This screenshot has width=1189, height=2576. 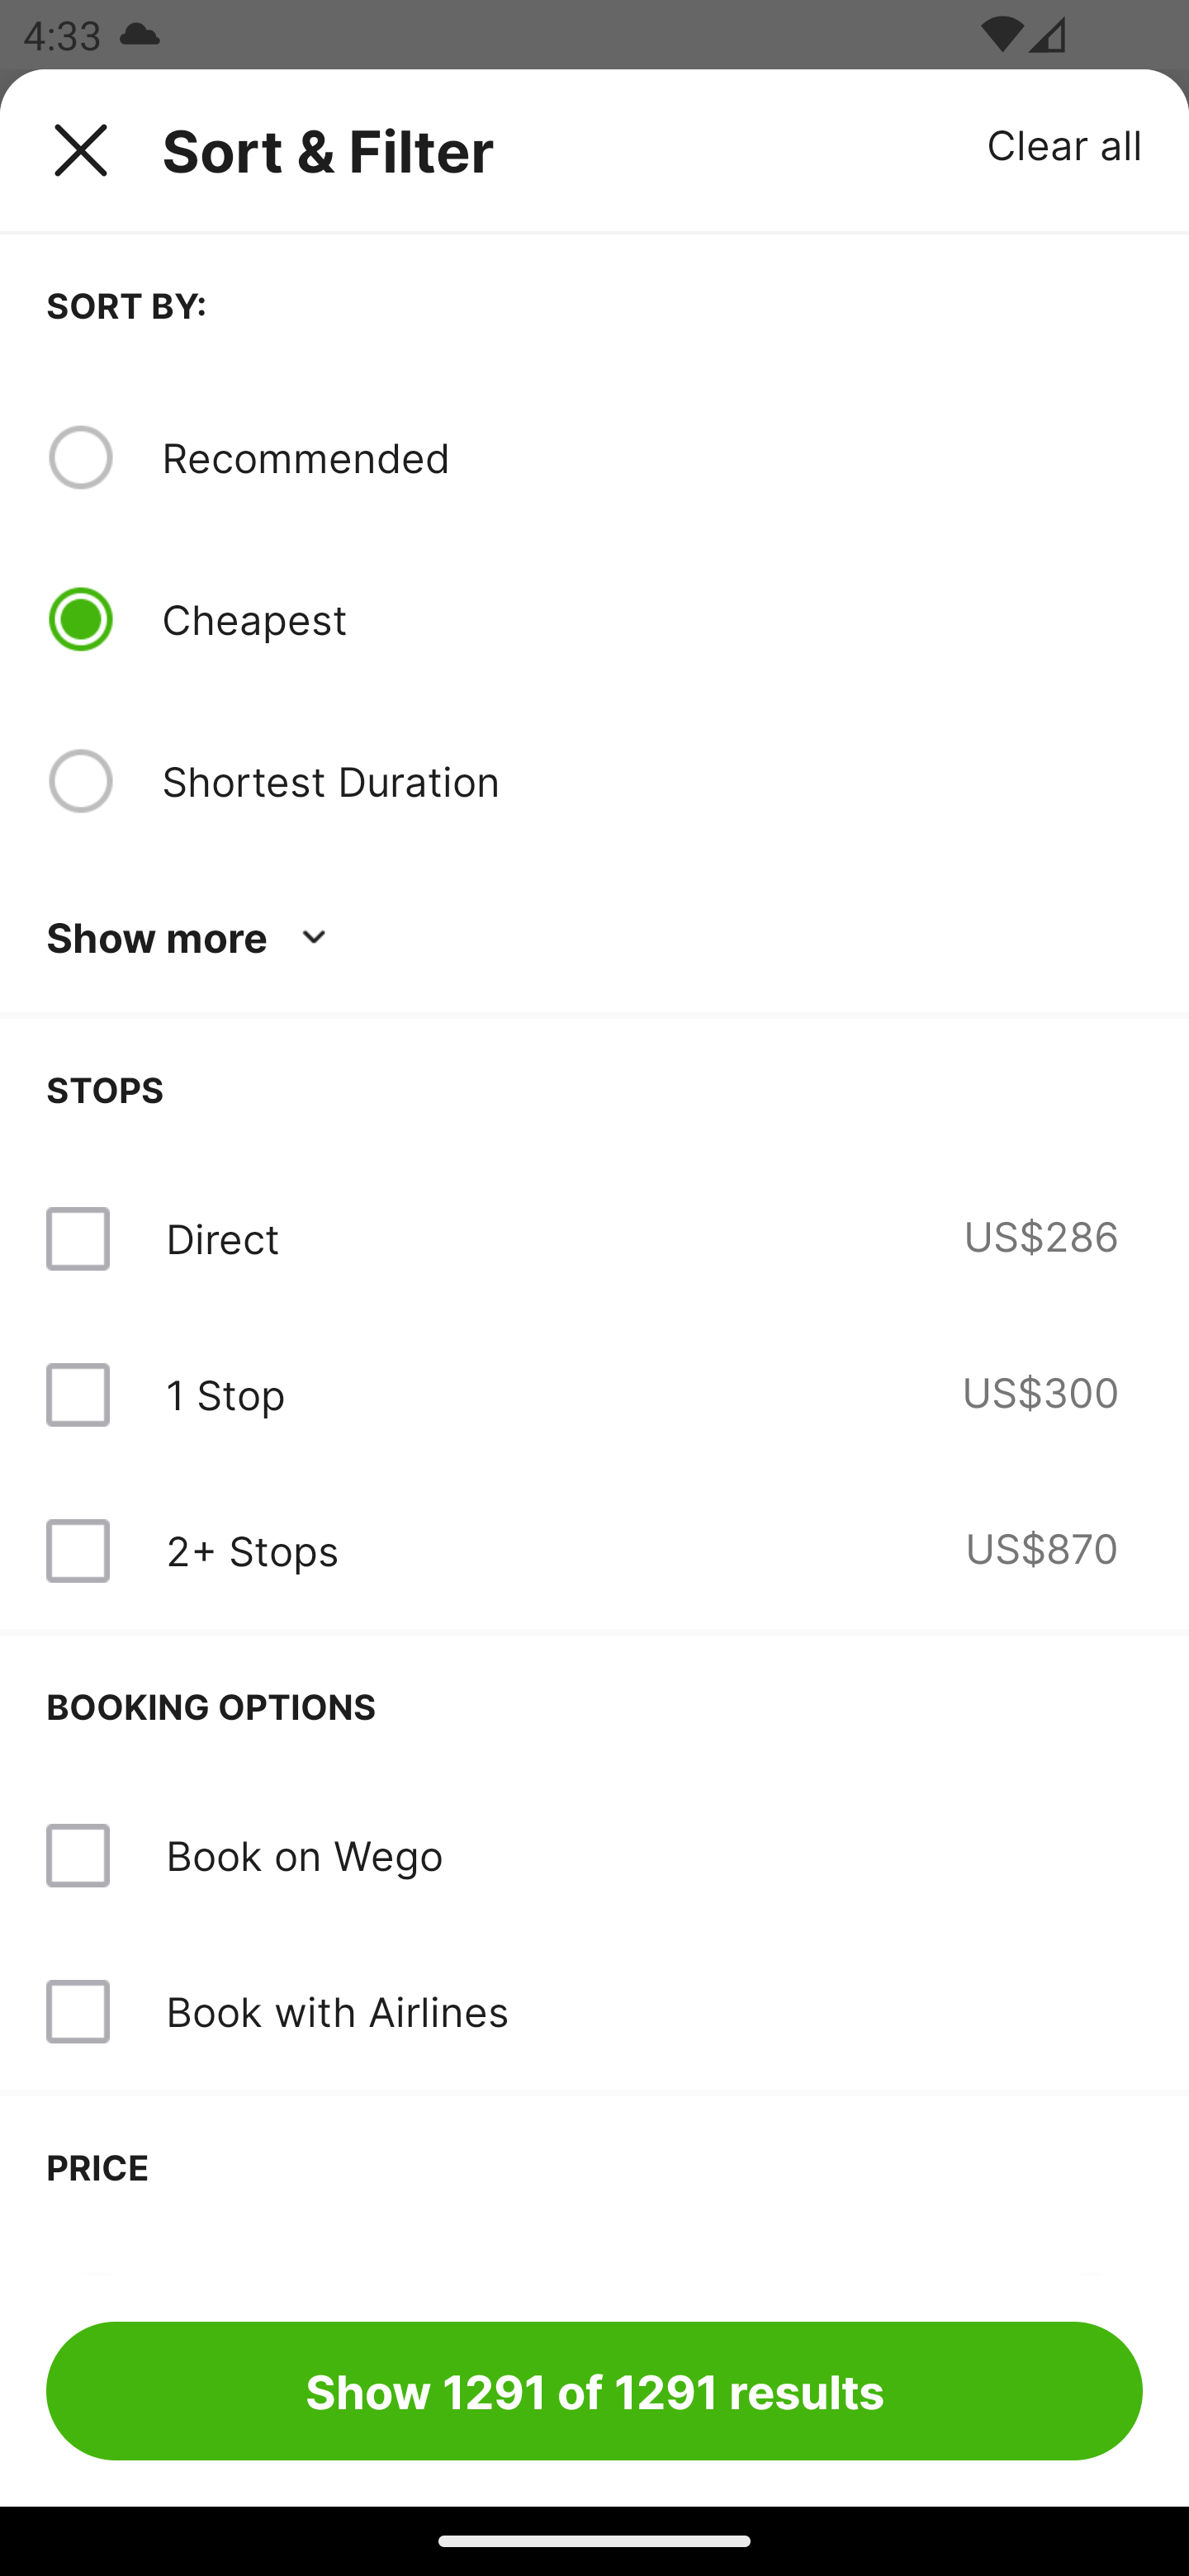 What do you see at coordinates (222, 1238) in the screenshot?
I see `Direct` at bounding box center [222, 1238].